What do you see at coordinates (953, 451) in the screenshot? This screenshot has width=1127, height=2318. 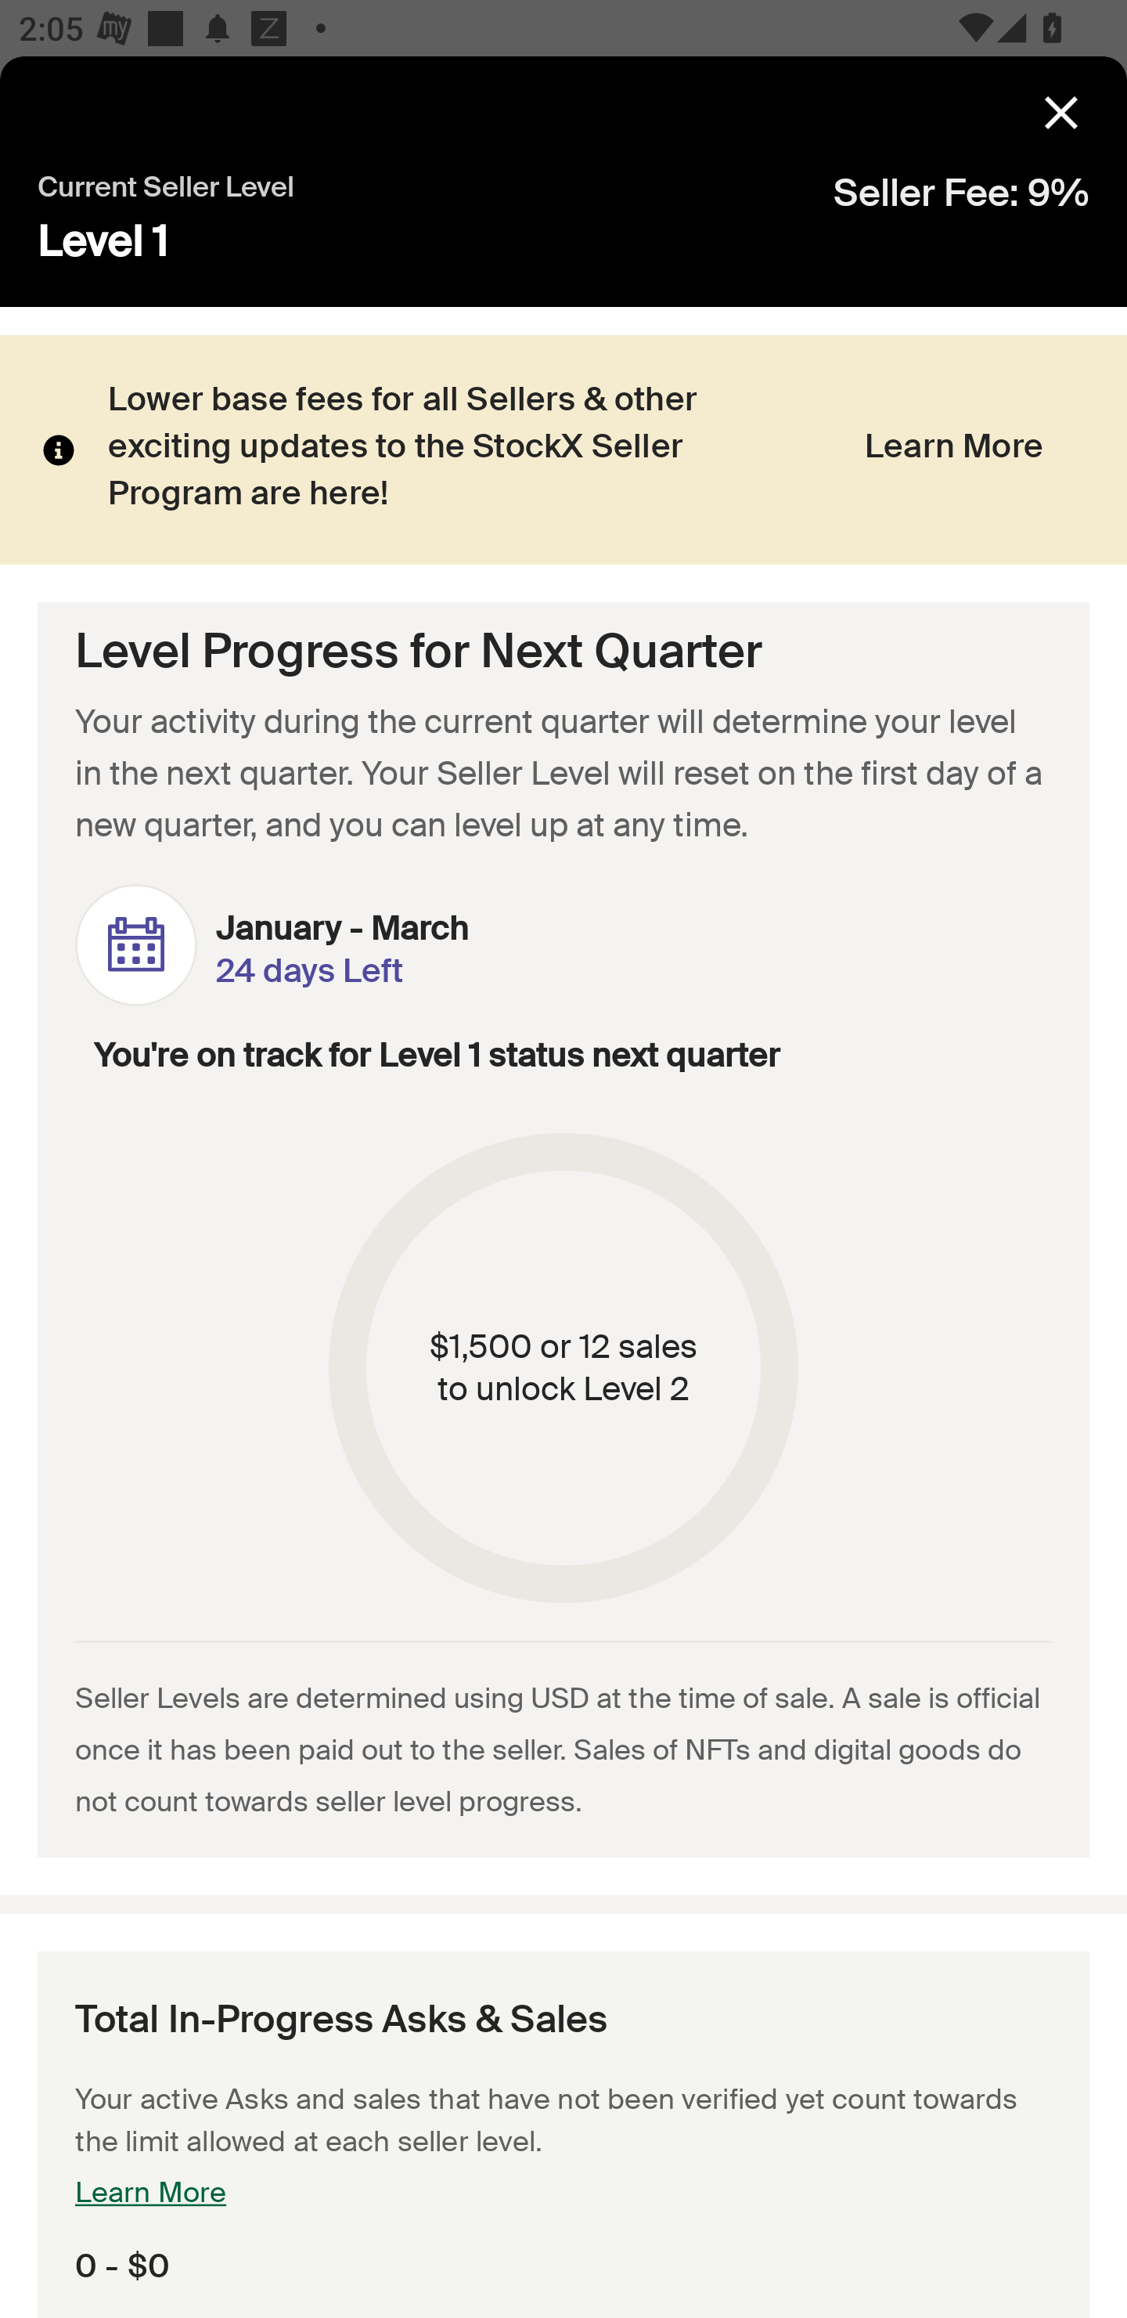 I see `Learn More` at bounding box center [953, 451].